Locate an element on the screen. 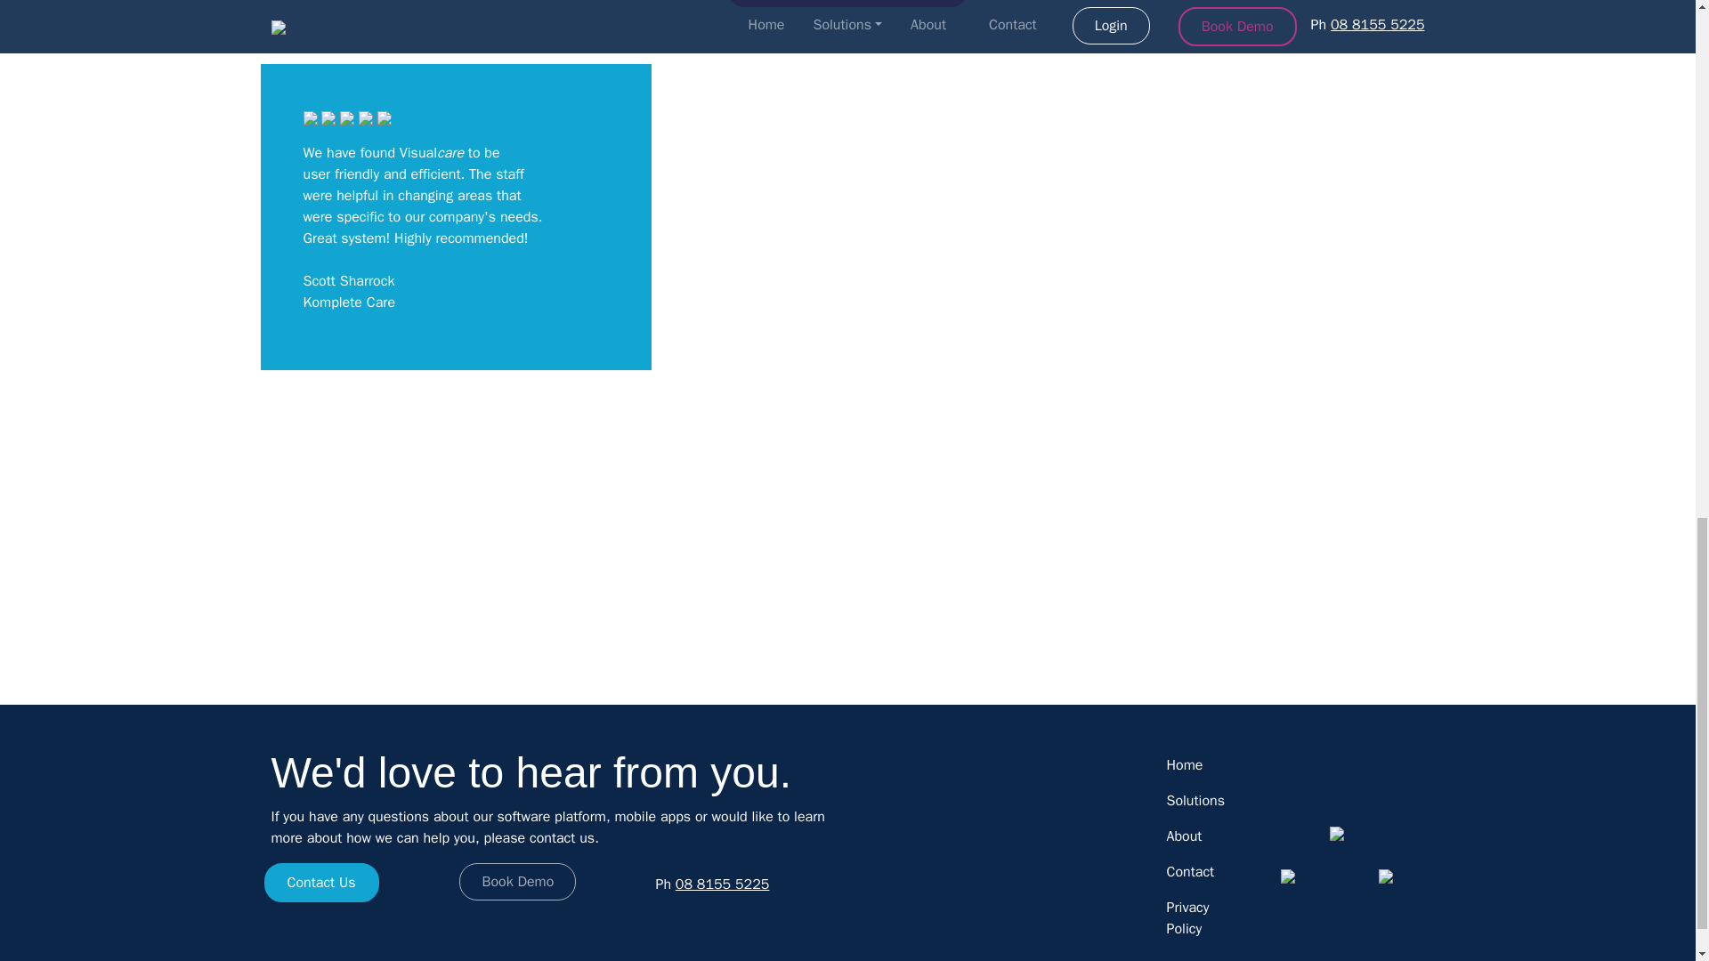 This screenshot has height=961, width=1709. Contact is located at coordinates (1190, 872).